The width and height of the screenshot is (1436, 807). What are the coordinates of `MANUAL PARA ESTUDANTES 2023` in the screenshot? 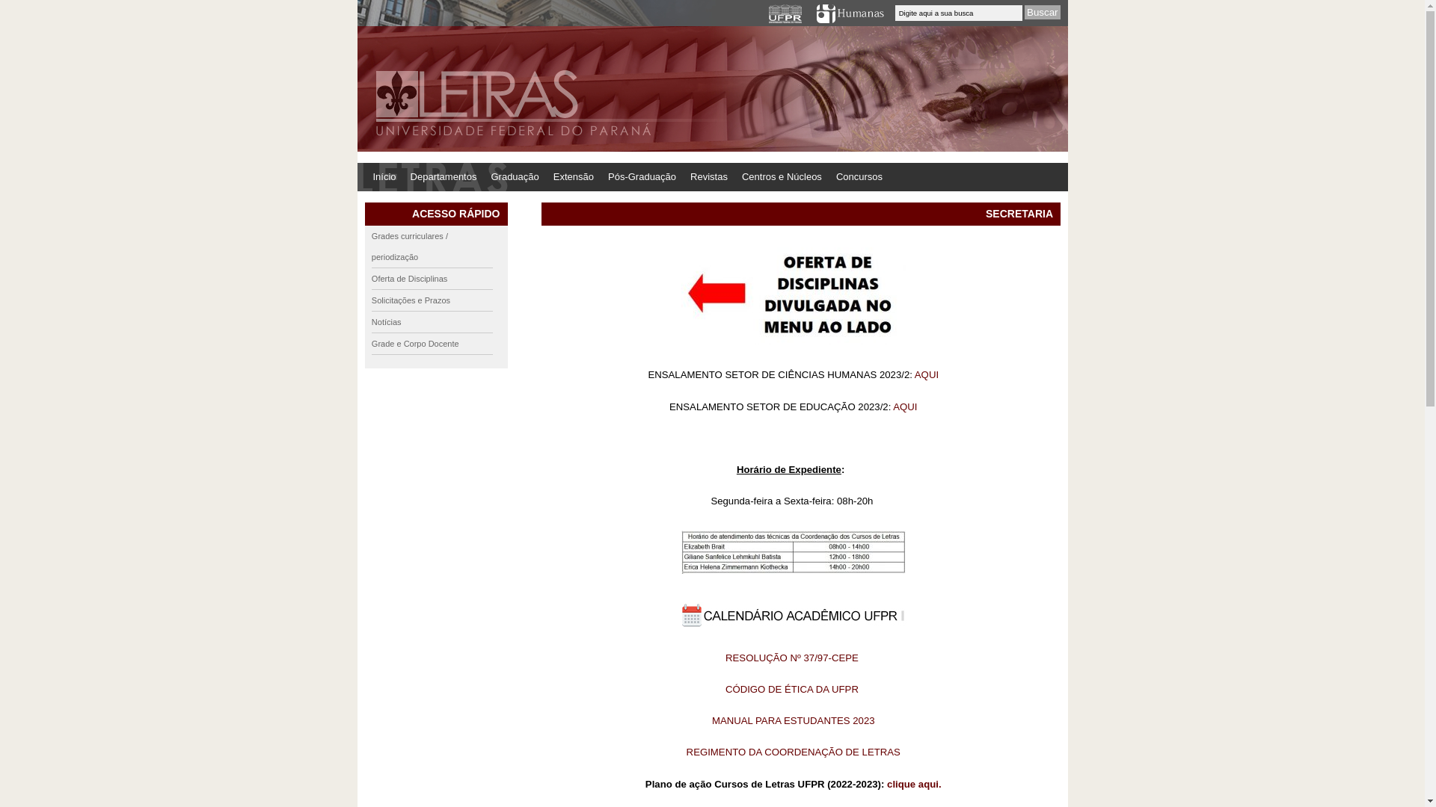 It's located at (794, 720).